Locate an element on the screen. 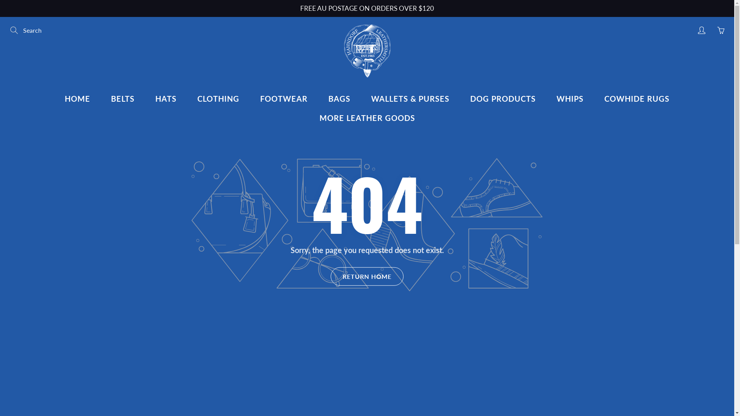 This screenshot has width=740, height=416. WALLETS & PURSES is located at coordinates (410, 99).